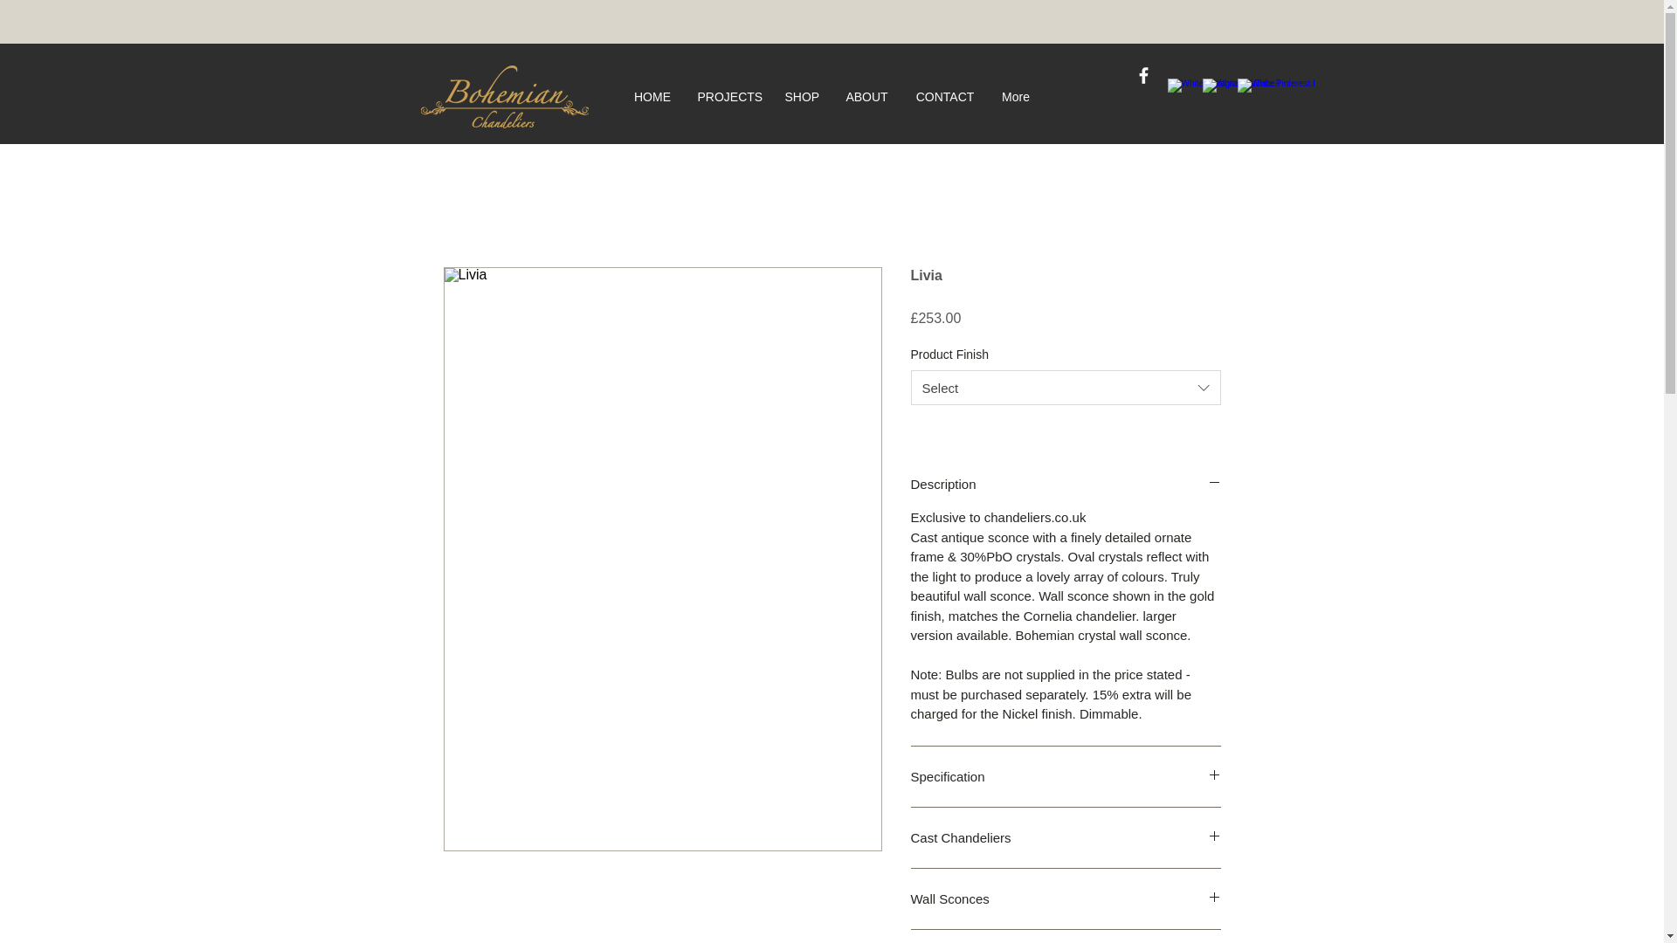  What do you see at coordinates (866, 96) in the screenshot?
I see `ABOUT` at bounding box center [866, 96].